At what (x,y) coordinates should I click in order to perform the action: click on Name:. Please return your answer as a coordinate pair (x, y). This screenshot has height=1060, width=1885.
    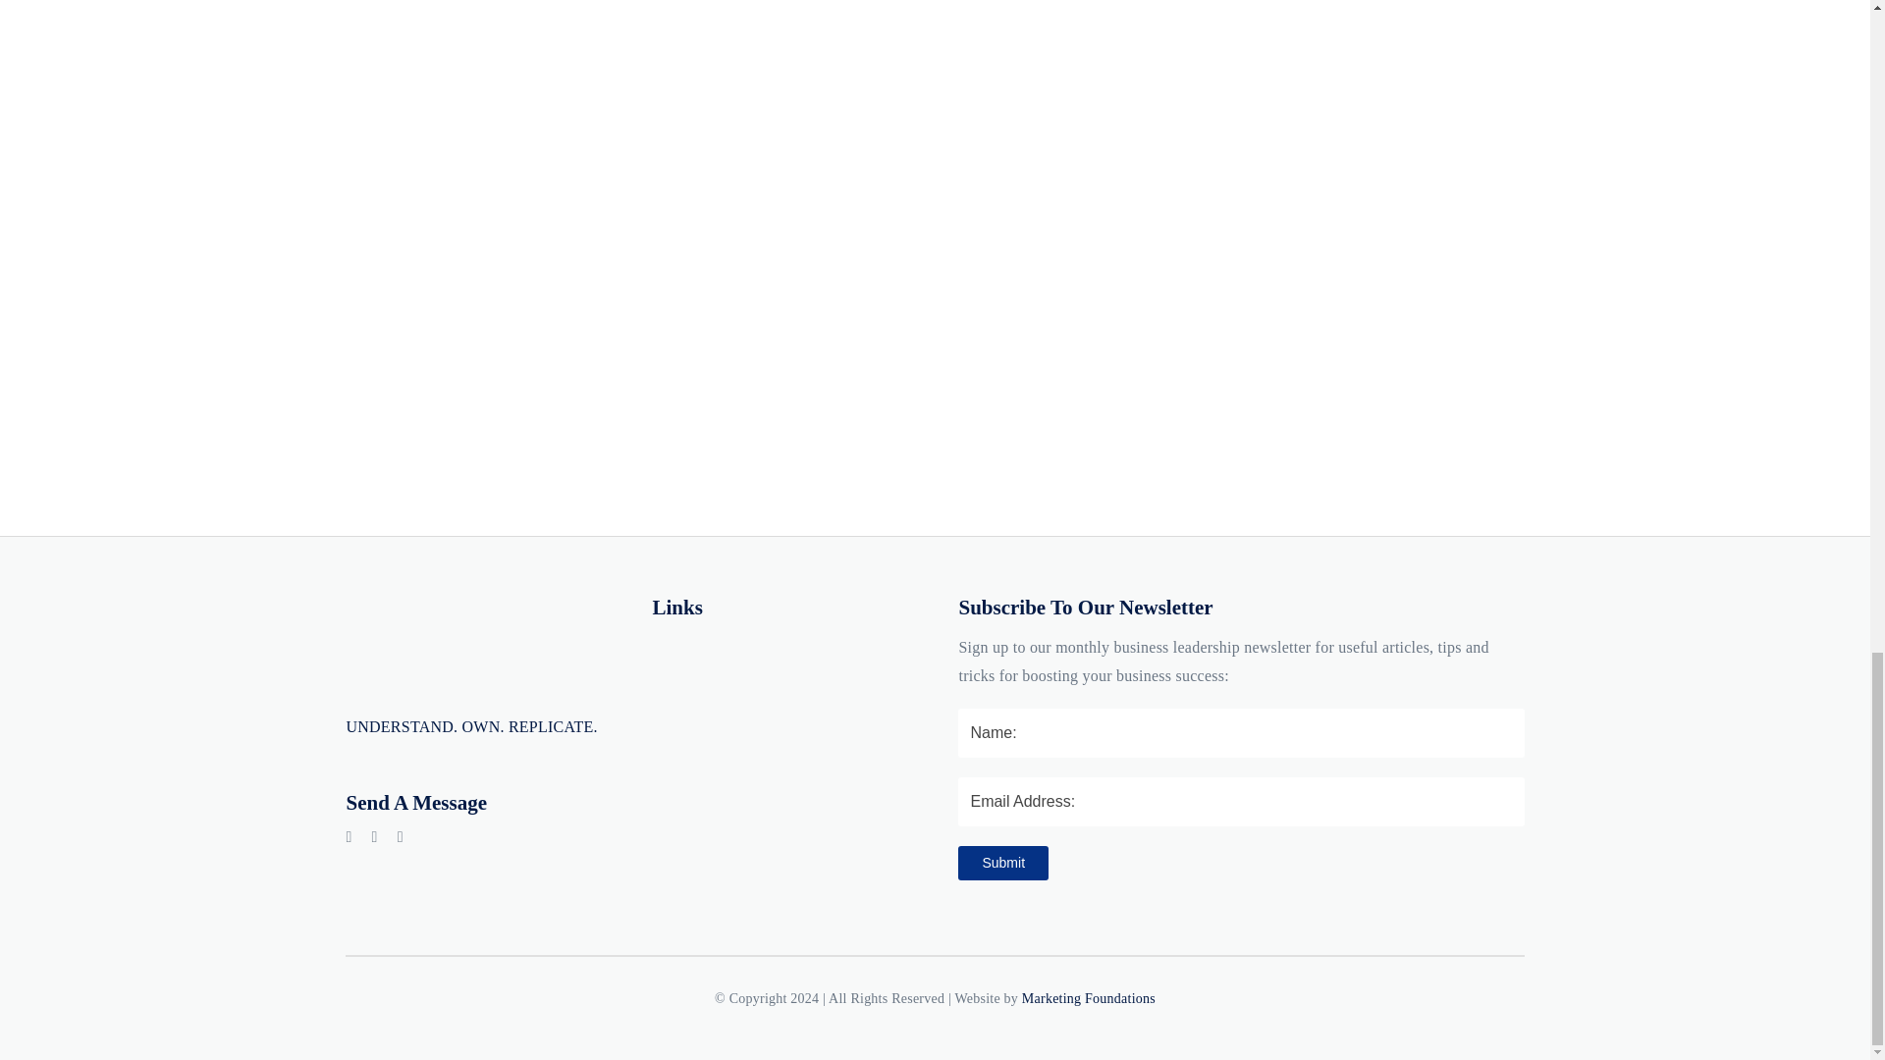
    Looking at the image, I should click on (1240, 733).